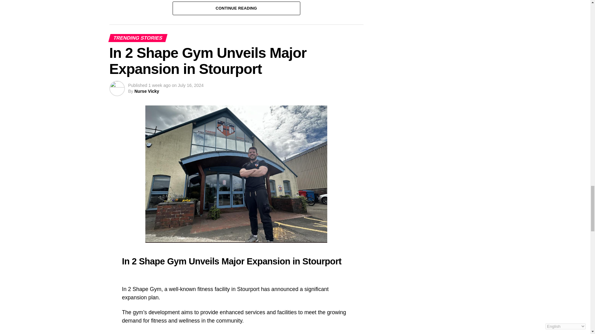  What do you see at coordinates (147, 91) in the screenshot?
I see `Posts by Nurse Vicky` at bounding box center [147, 91].